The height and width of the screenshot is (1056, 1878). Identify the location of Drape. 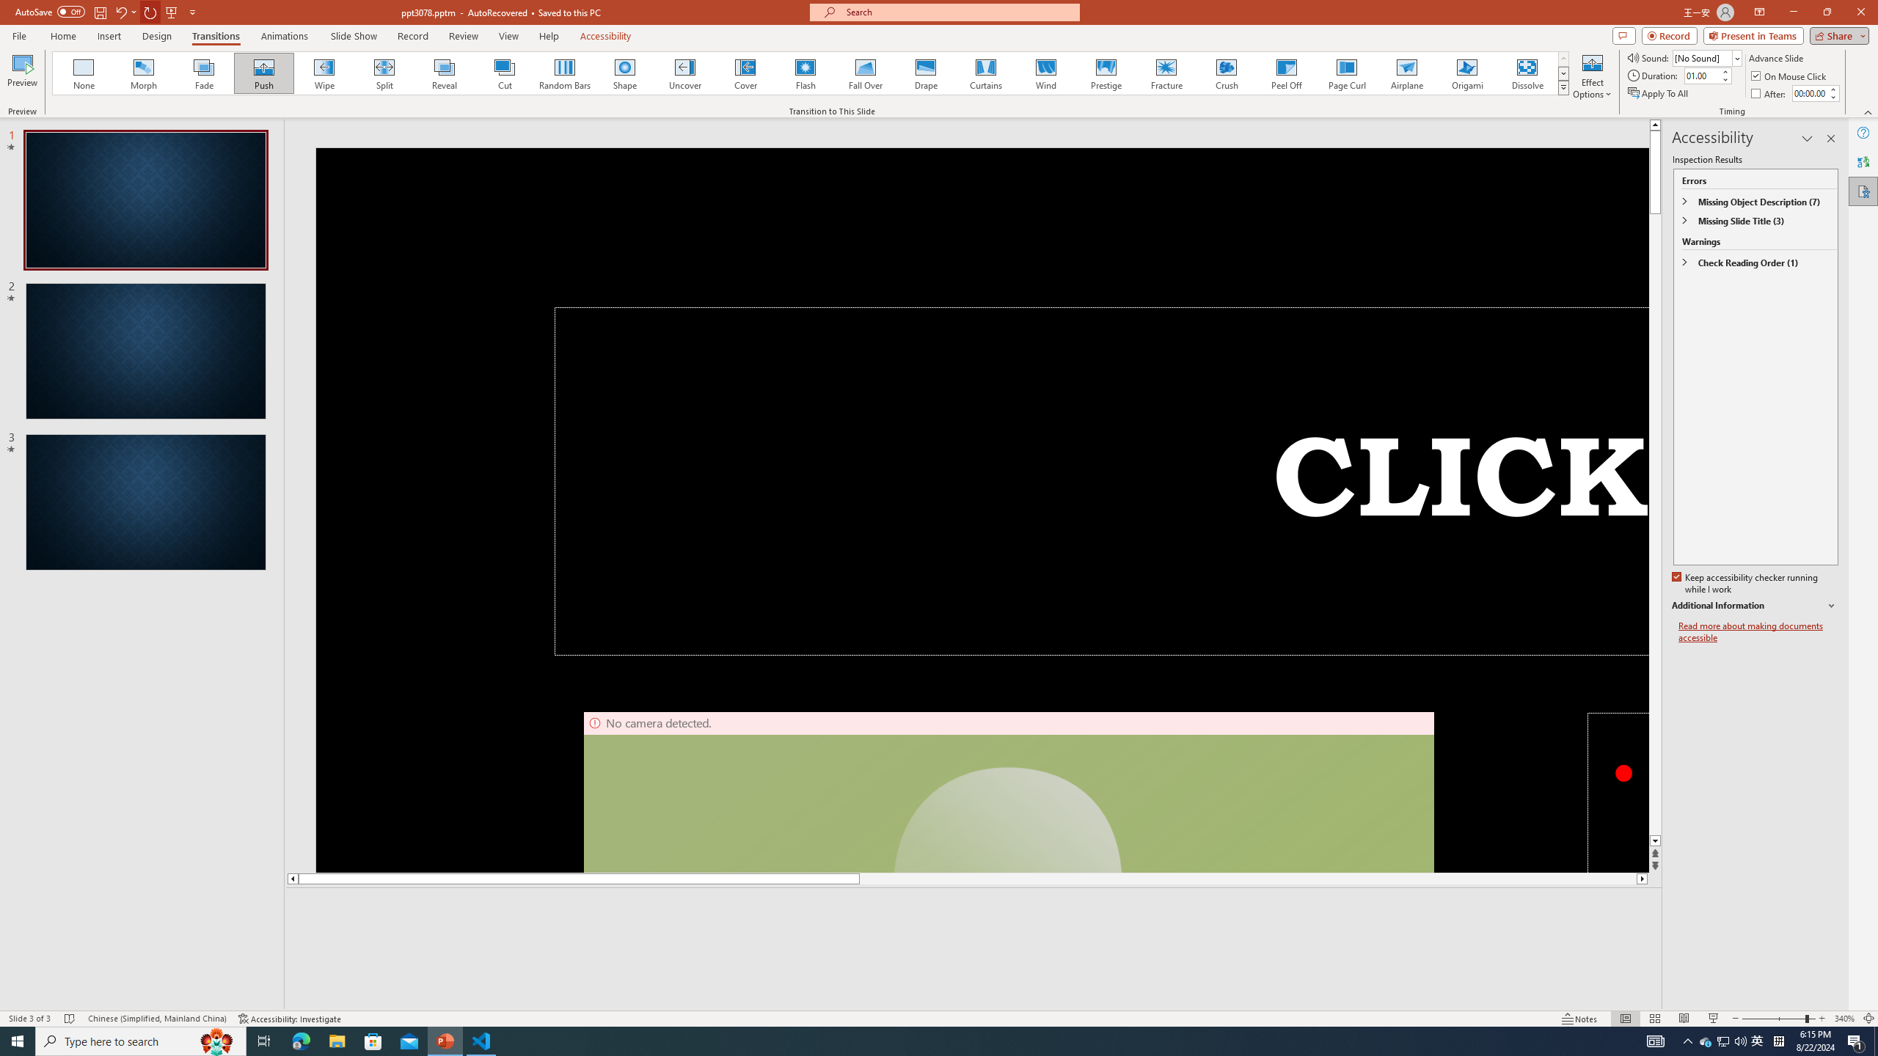
(926, 73).